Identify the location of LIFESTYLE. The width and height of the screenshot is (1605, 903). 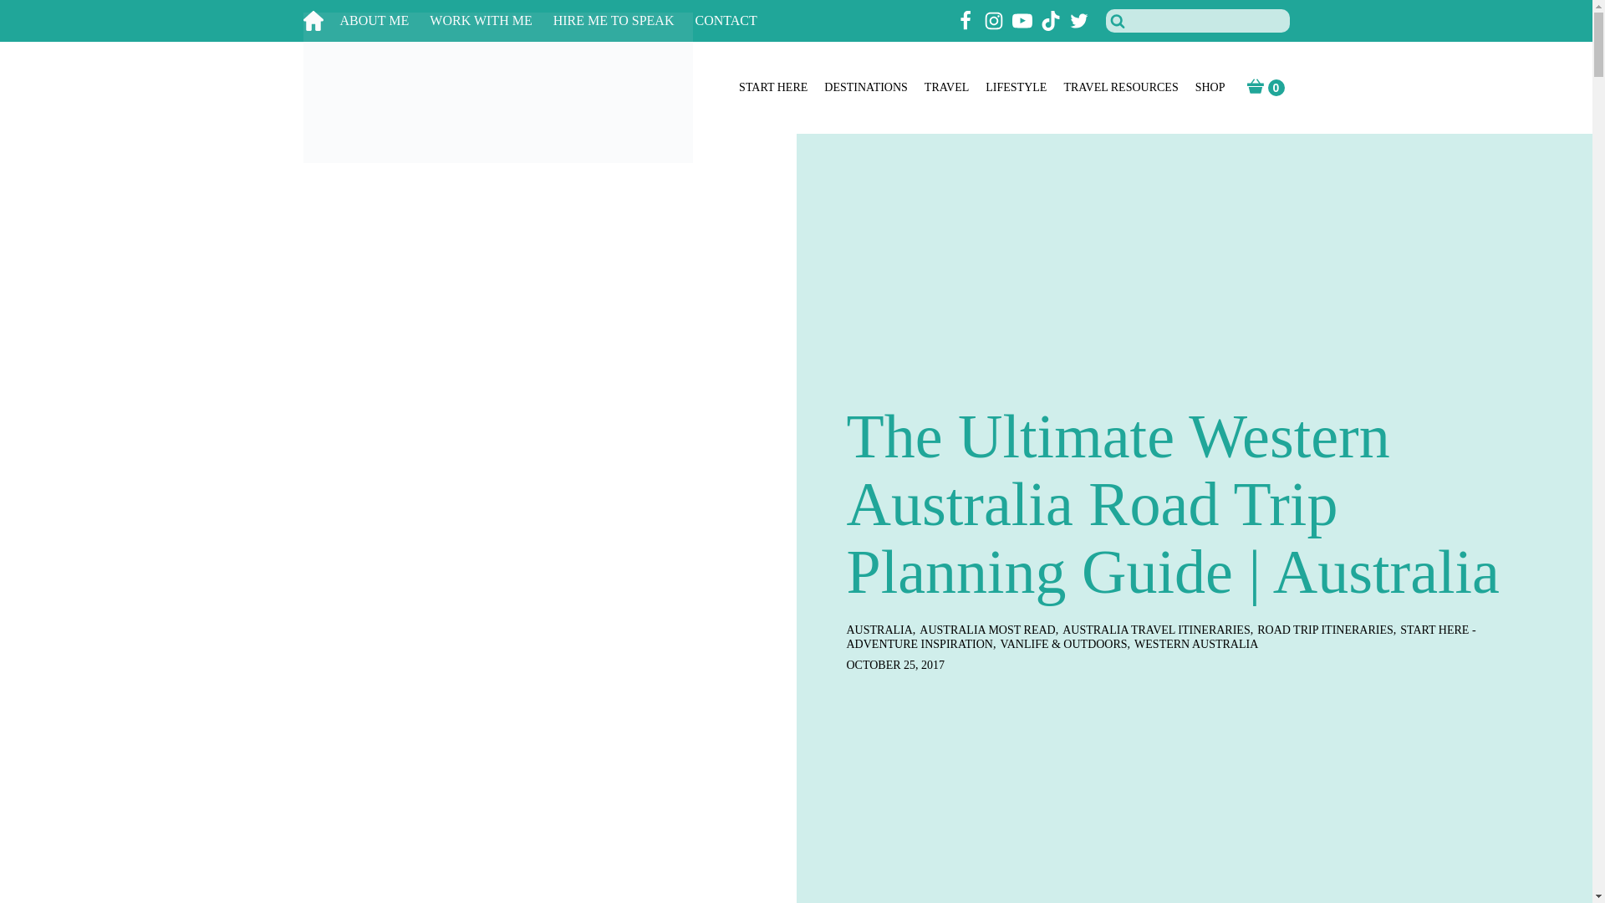
(1015, 88).